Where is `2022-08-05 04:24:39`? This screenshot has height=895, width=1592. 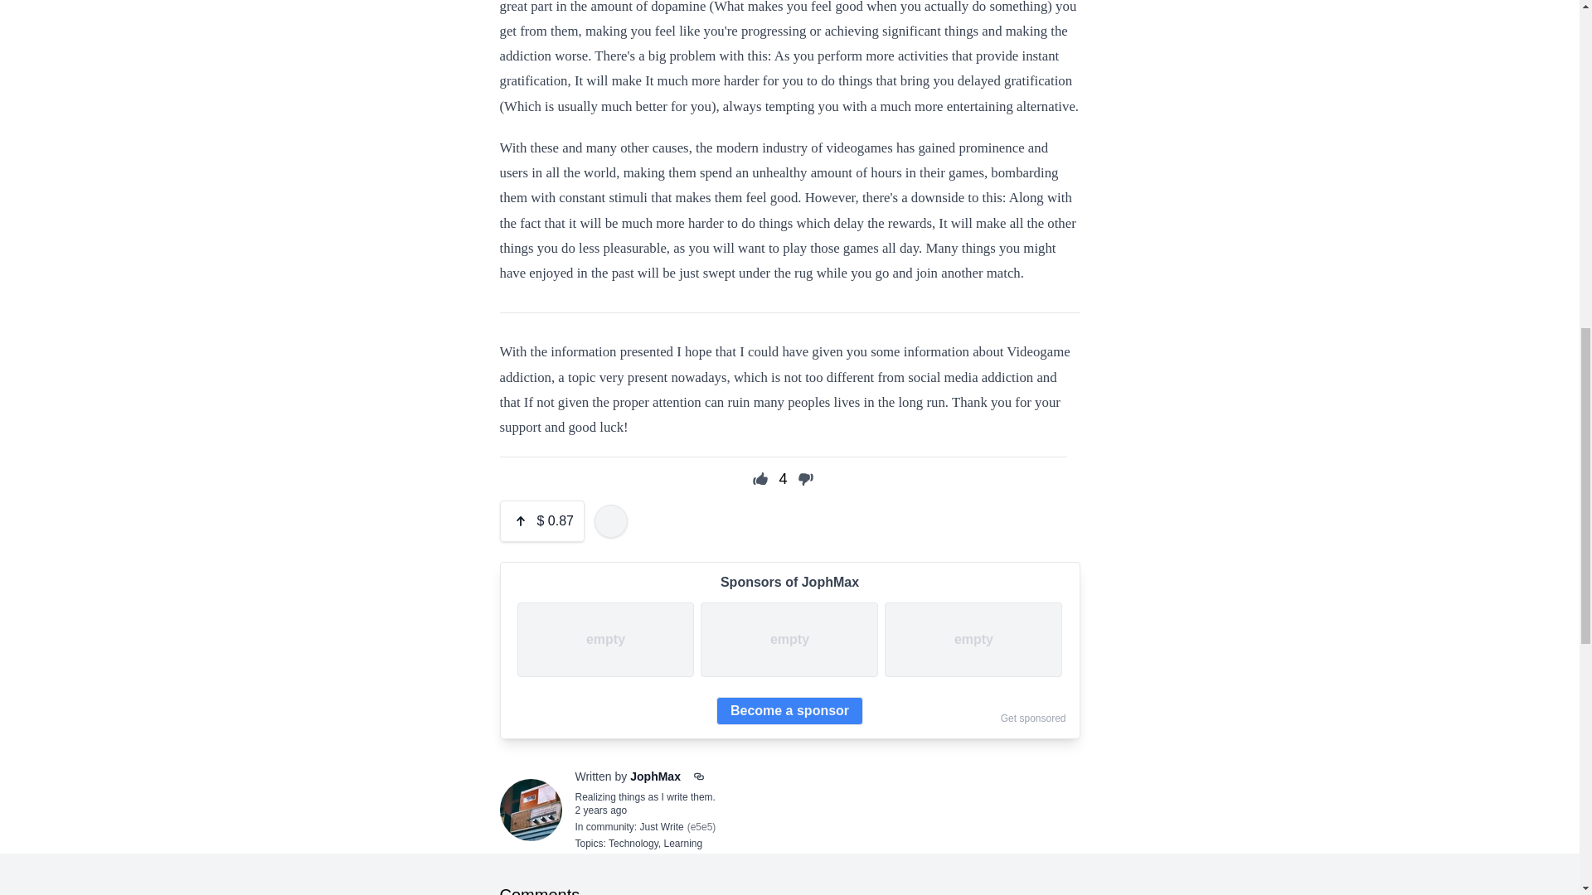
2022-08-05 04:24:39 is located at coordinates (600, 810).